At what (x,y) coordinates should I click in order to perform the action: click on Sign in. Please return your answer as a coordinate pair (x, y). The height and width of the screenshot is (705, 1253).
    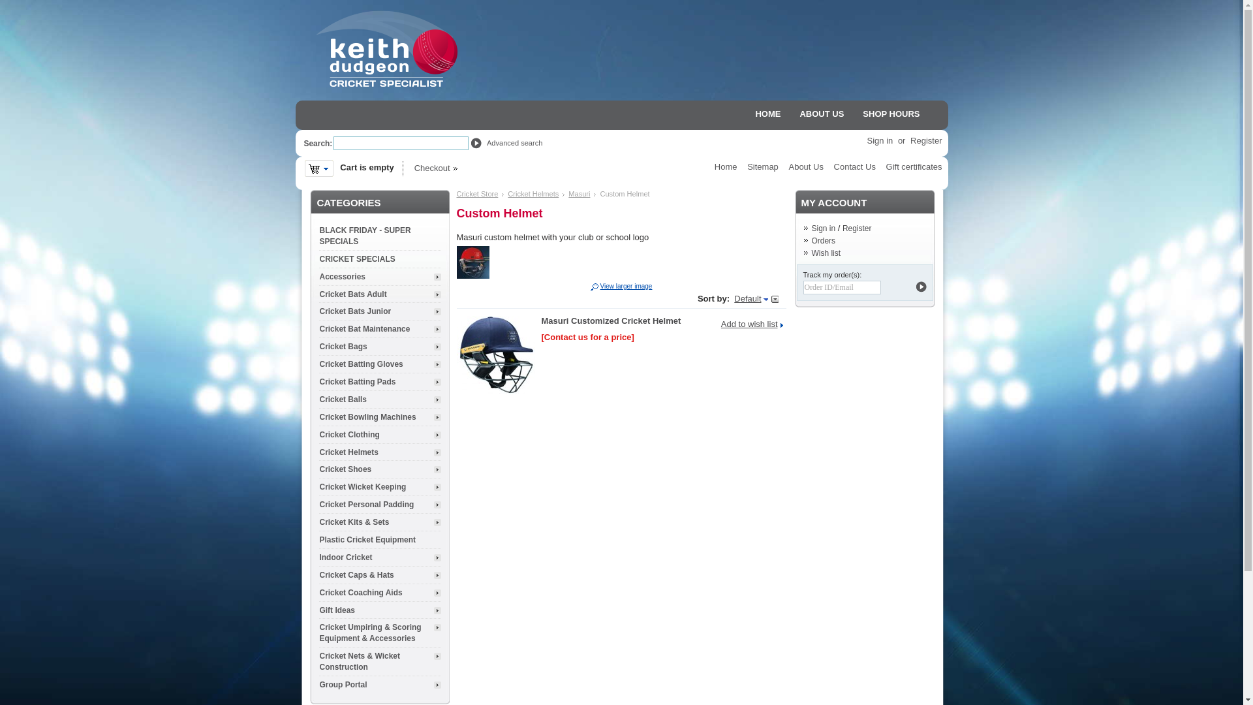
    Looking at the image, I should click on (824, 228).